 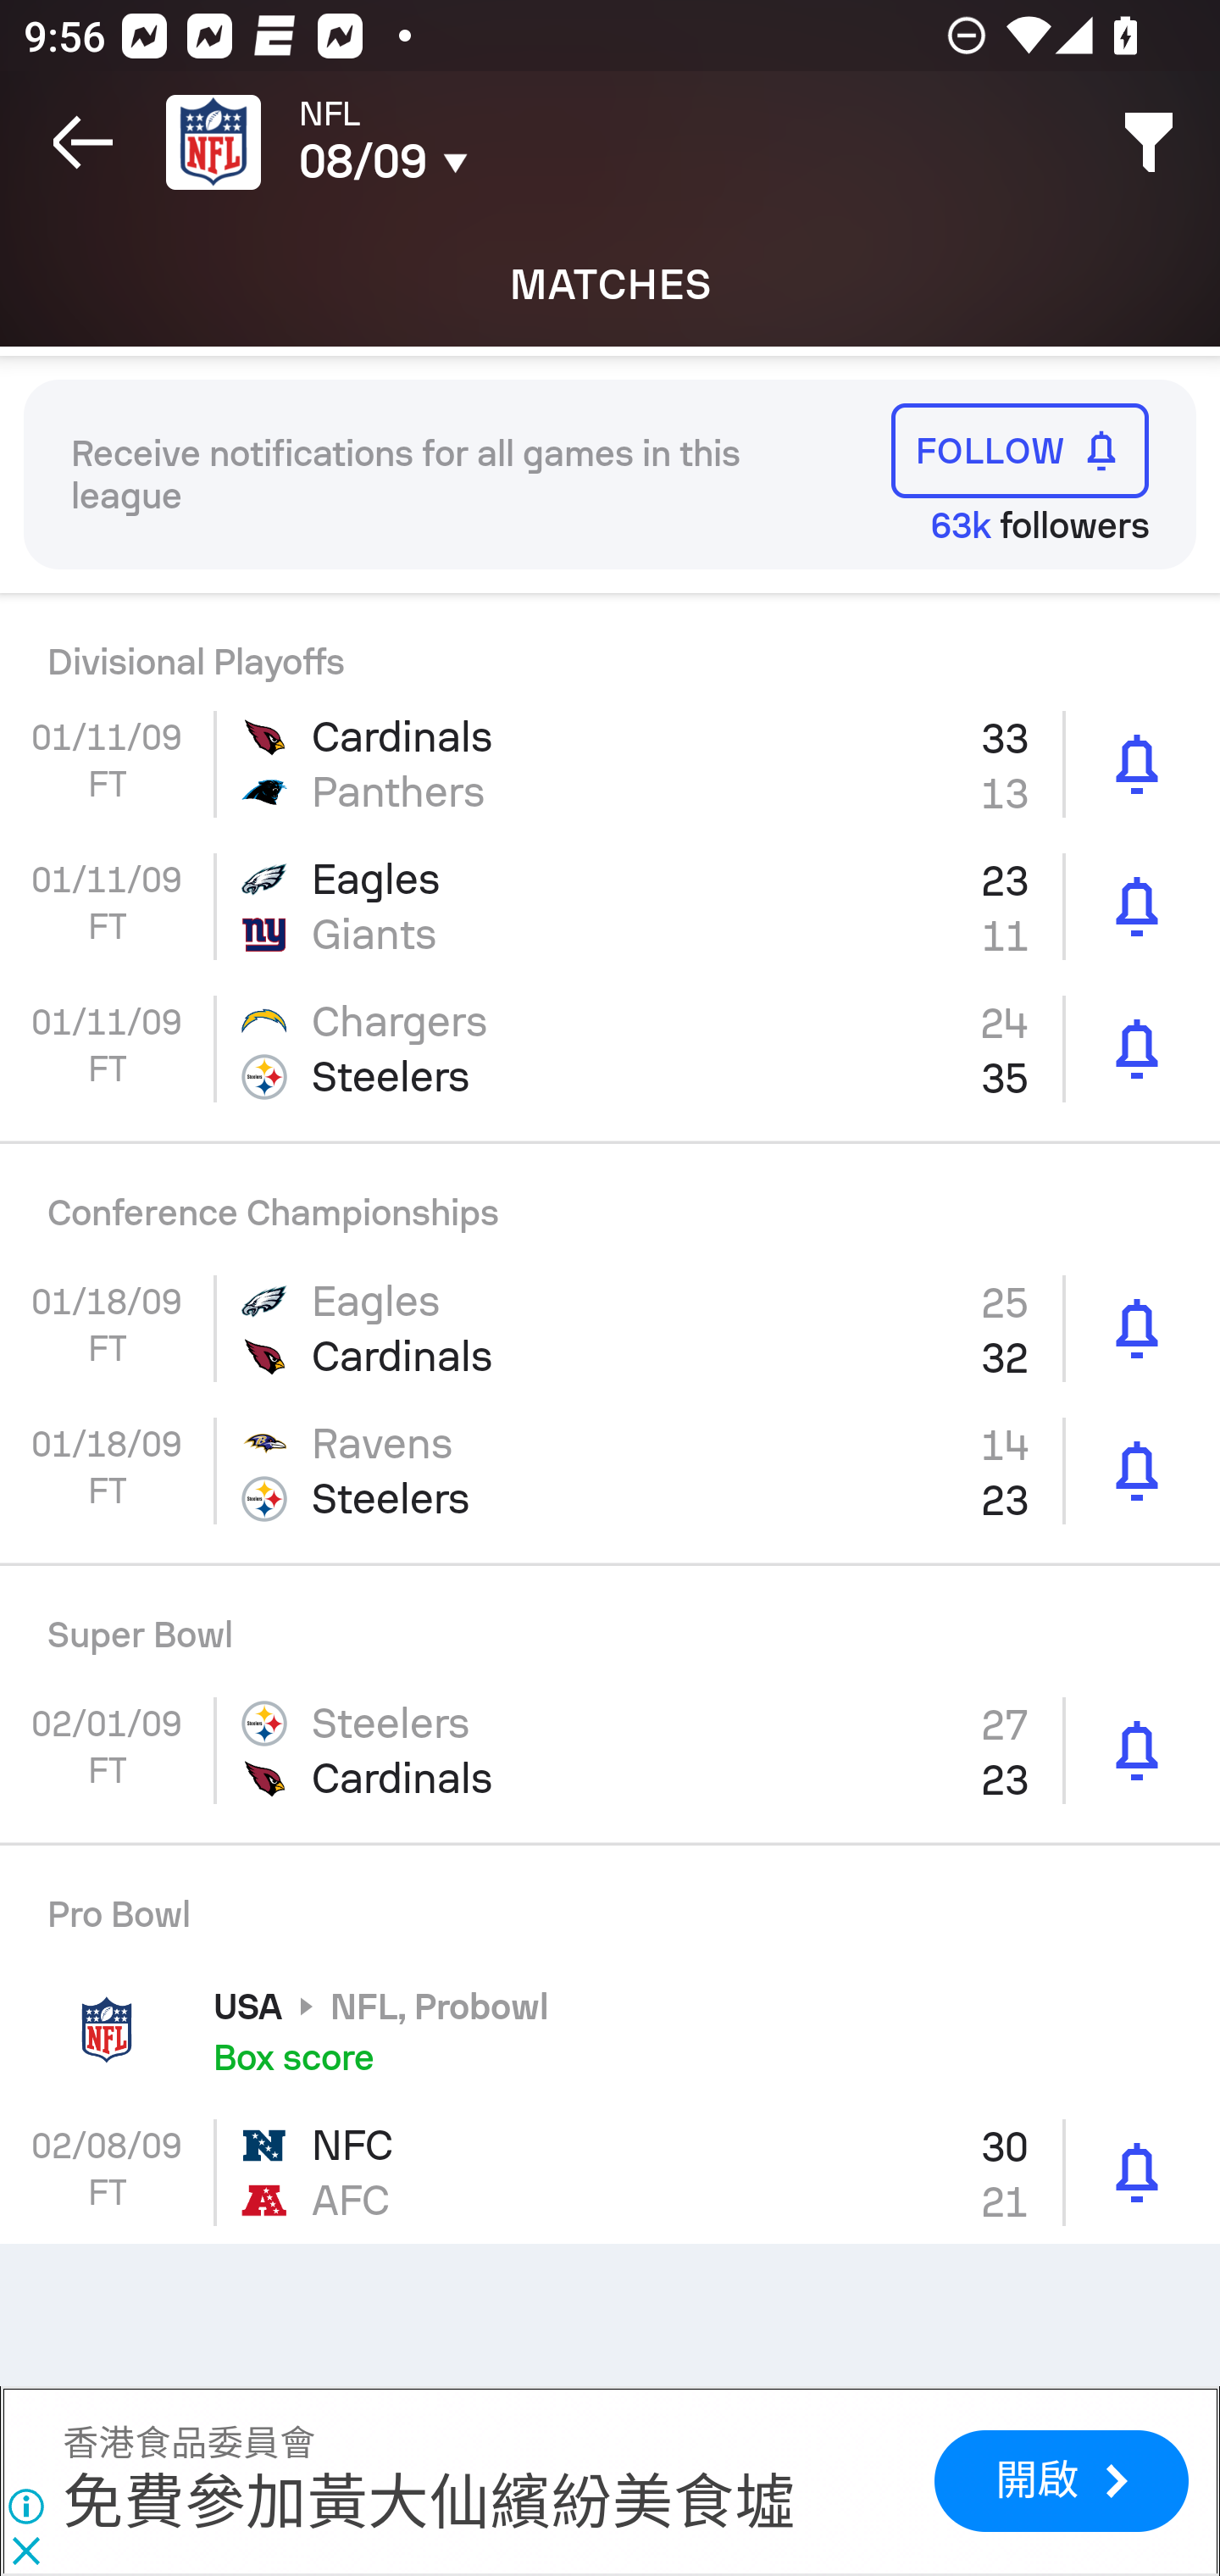 I want to click on USA NFL, Probowl Box score, so click(x=610, y=2030).